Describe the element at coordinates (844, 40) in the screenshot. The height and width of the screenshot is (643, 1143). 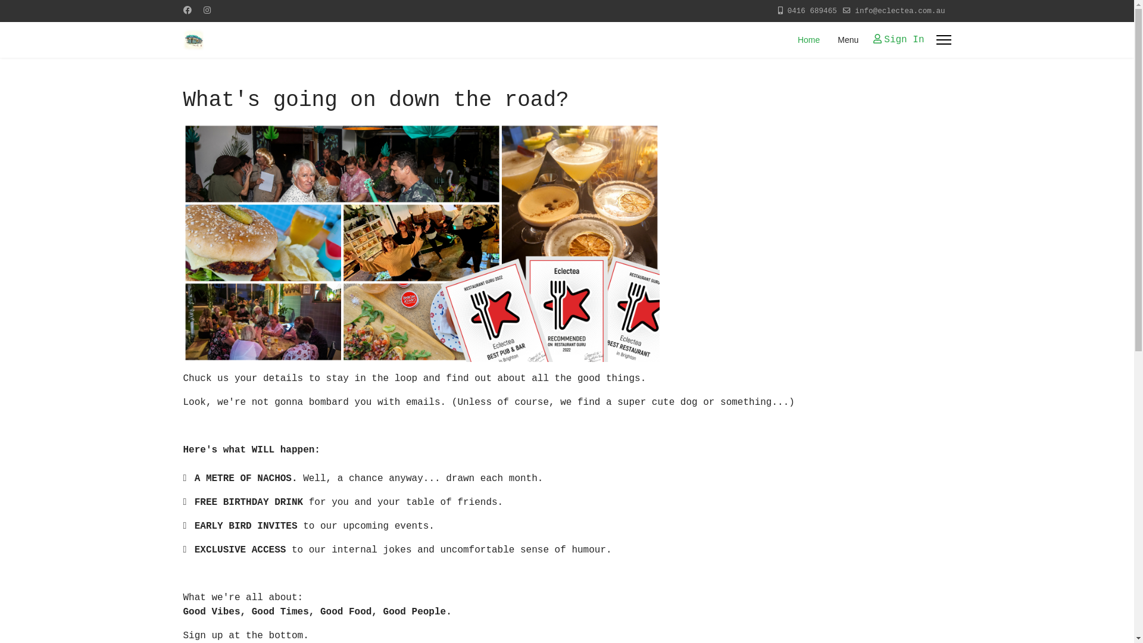
I see `Menu` at that location.